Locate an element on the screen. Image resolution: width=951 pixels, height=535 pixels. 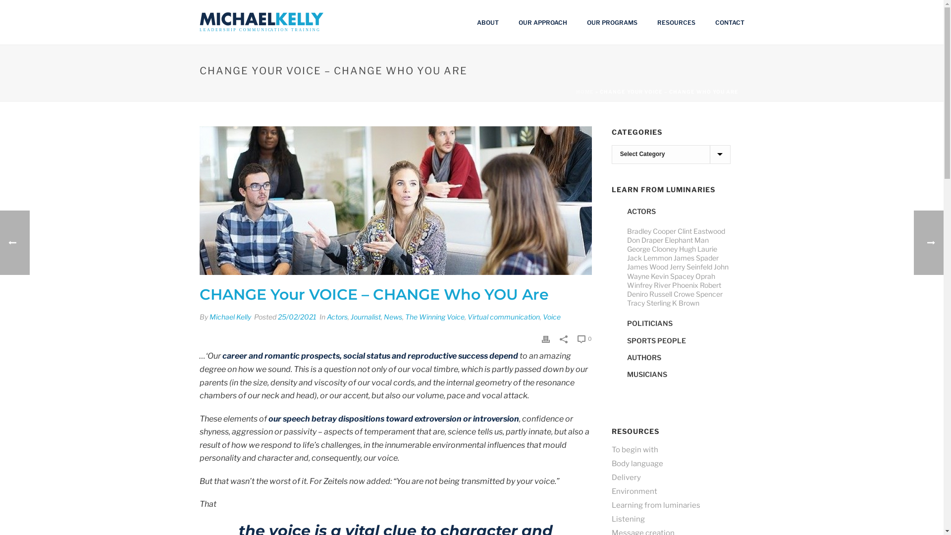
Don Draper is located at coordinates (645, 240).